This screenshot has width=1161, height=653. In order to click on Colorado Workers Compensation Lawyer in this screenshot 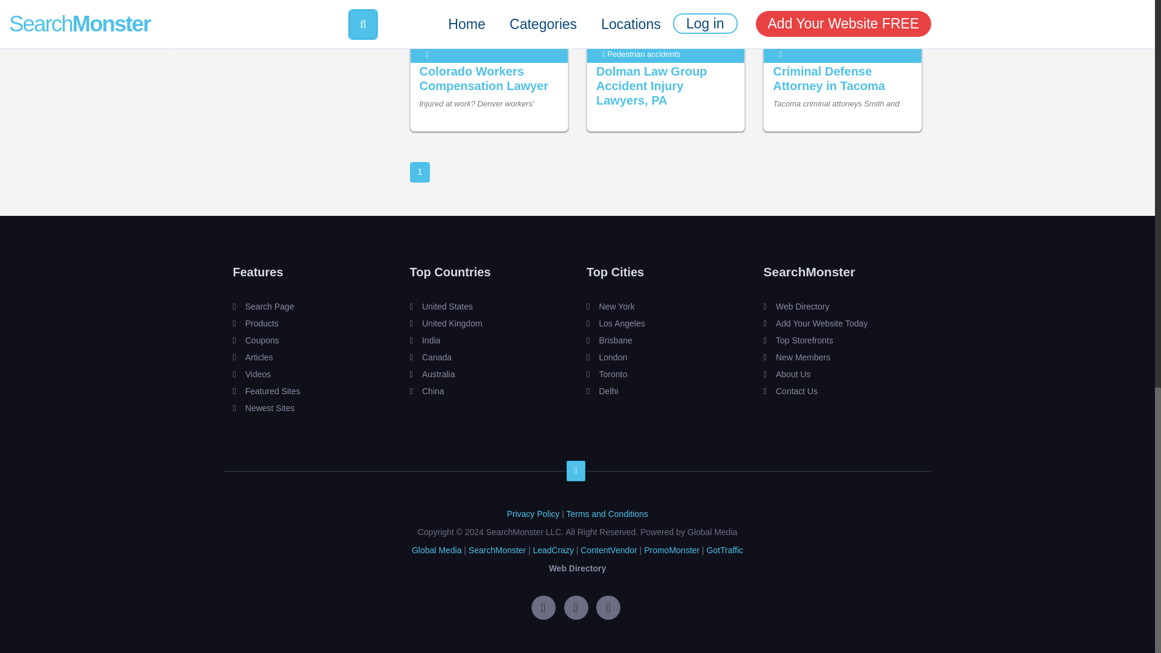, I will do `click(484, 79)`.